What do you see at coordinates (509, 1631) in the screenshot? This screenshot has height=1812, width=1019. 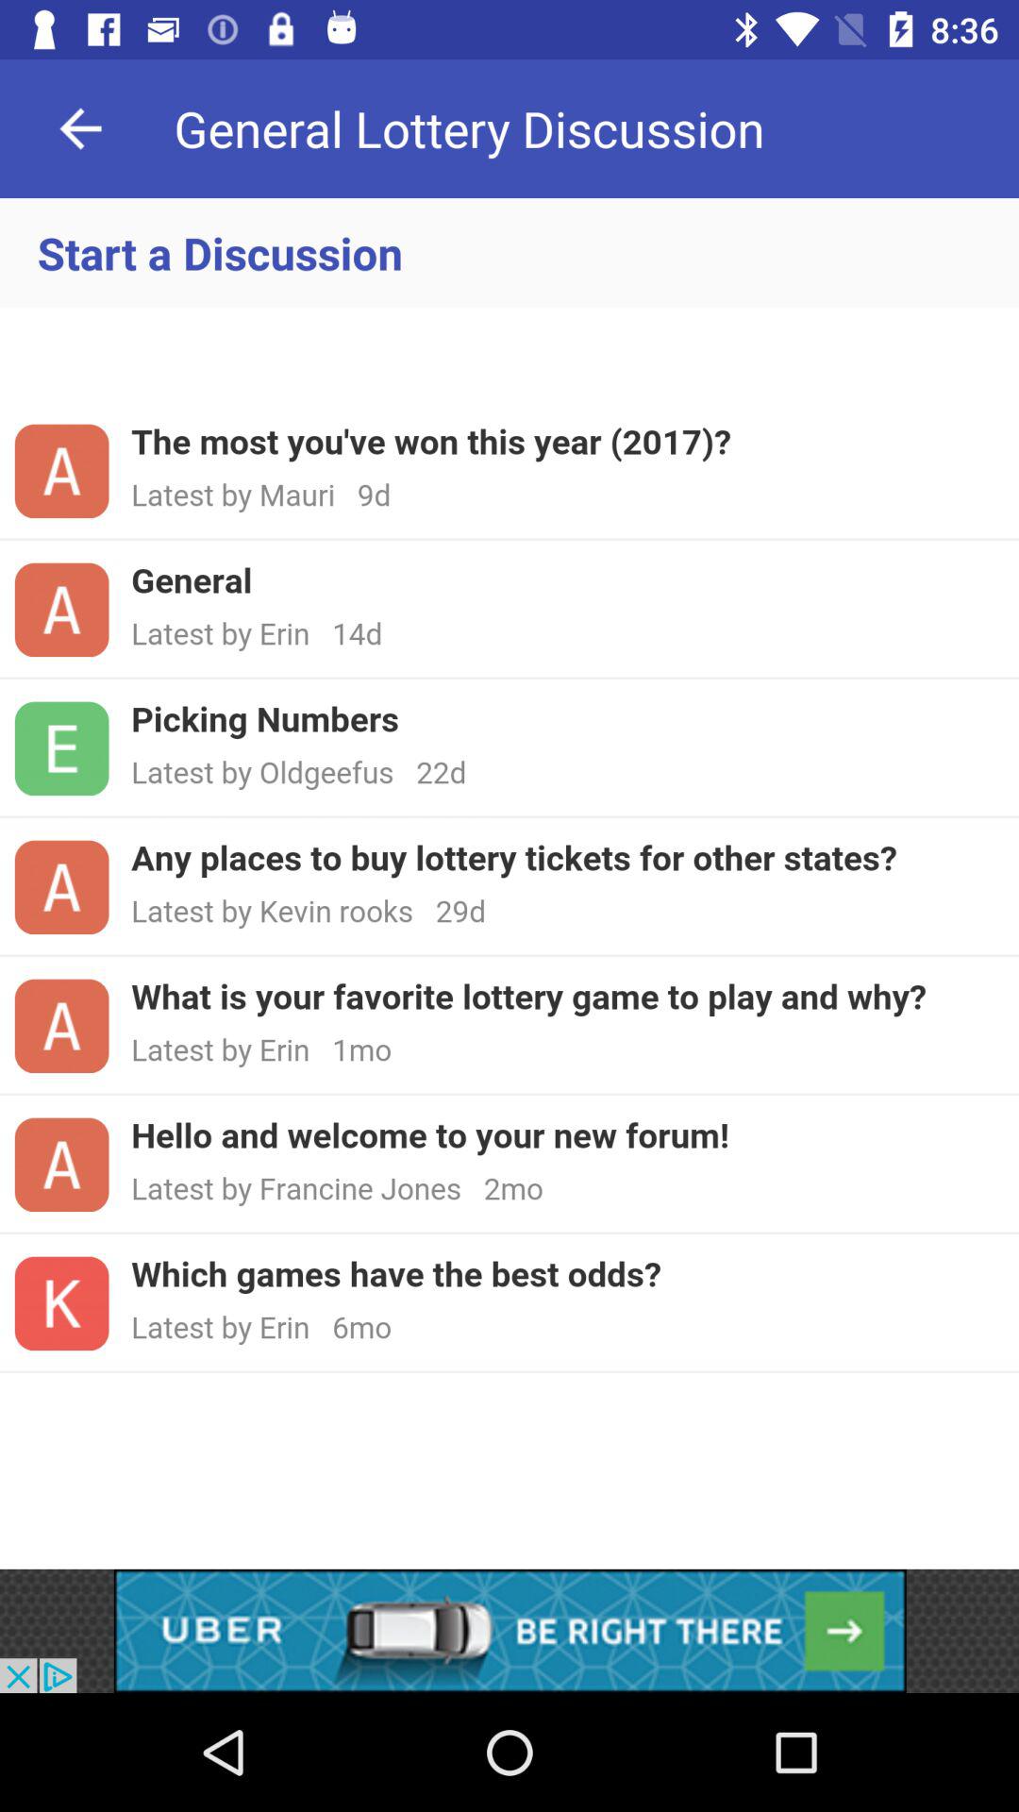 I see `go to advertisement` at bounding box center [509, 1631].